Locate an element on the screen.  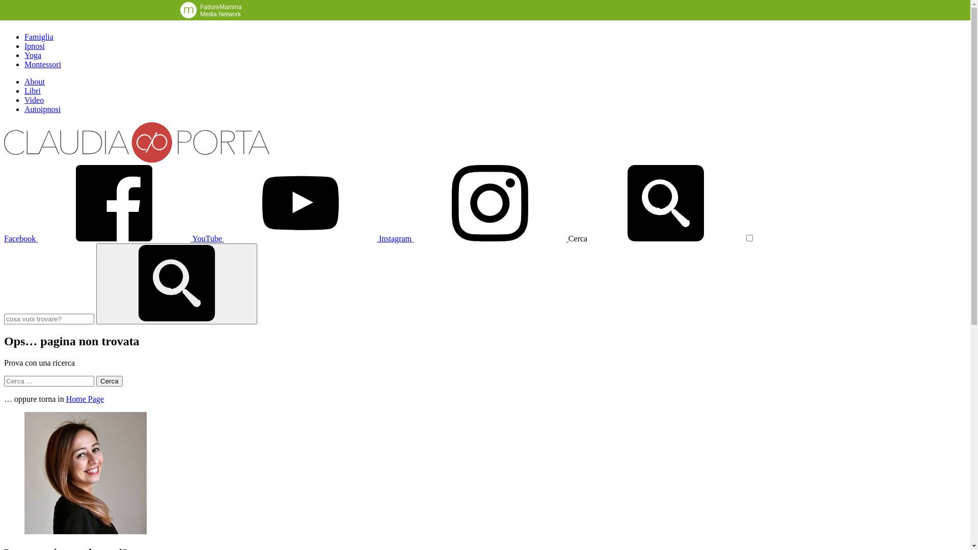
Video is located at coordinates (34, 100).